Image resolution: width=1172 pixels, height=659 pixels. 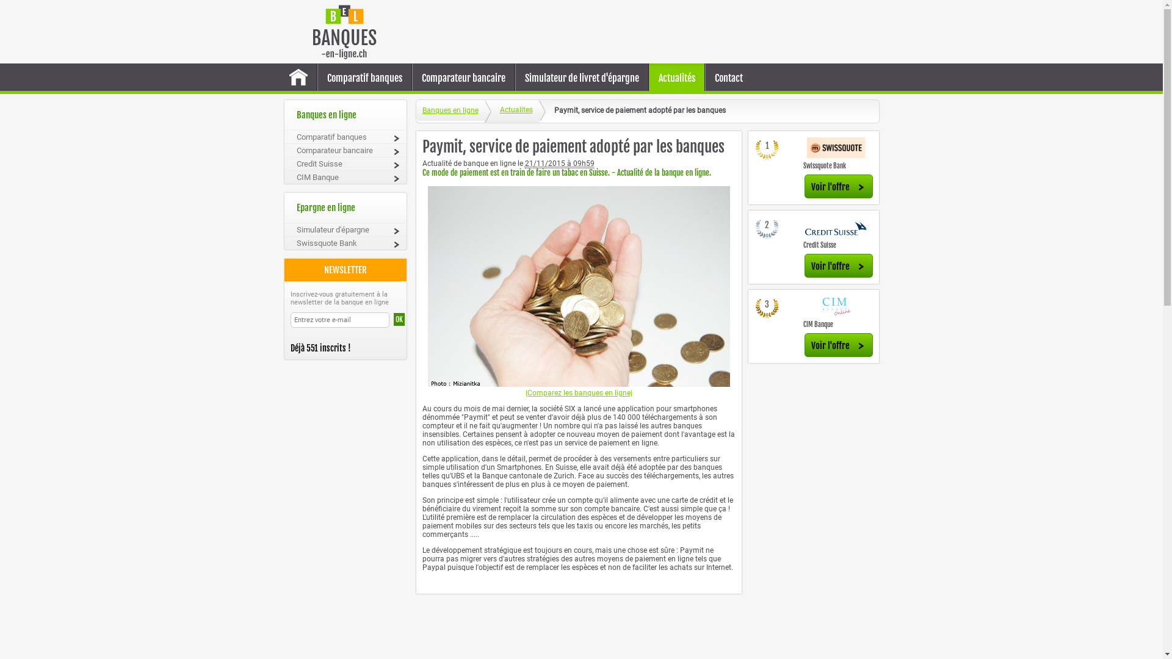 I want to click on CIM Banque, so click(x=818, y=325).